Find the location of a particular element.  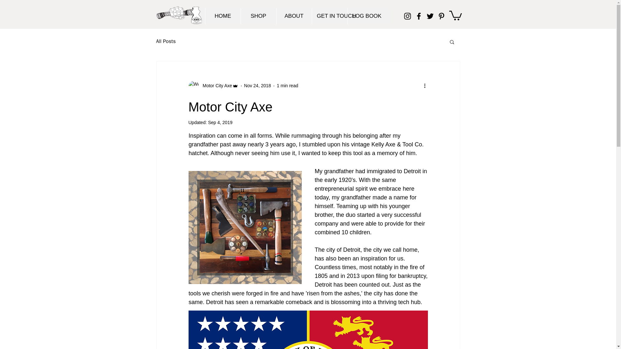

All Posts is located at coordinates (166, 41).